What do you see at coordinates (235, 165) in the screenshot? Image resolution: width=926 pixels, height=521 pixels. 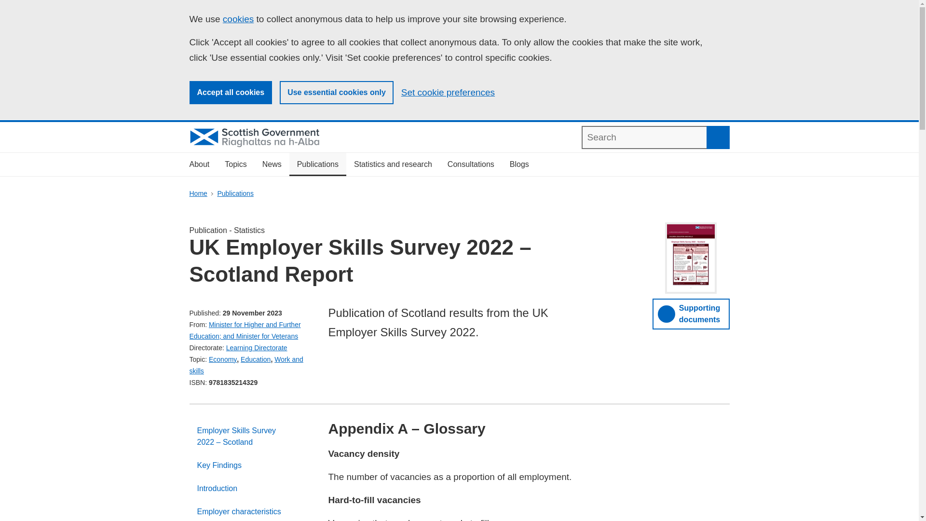 I see `Topics` at bounding box center [235, 165].